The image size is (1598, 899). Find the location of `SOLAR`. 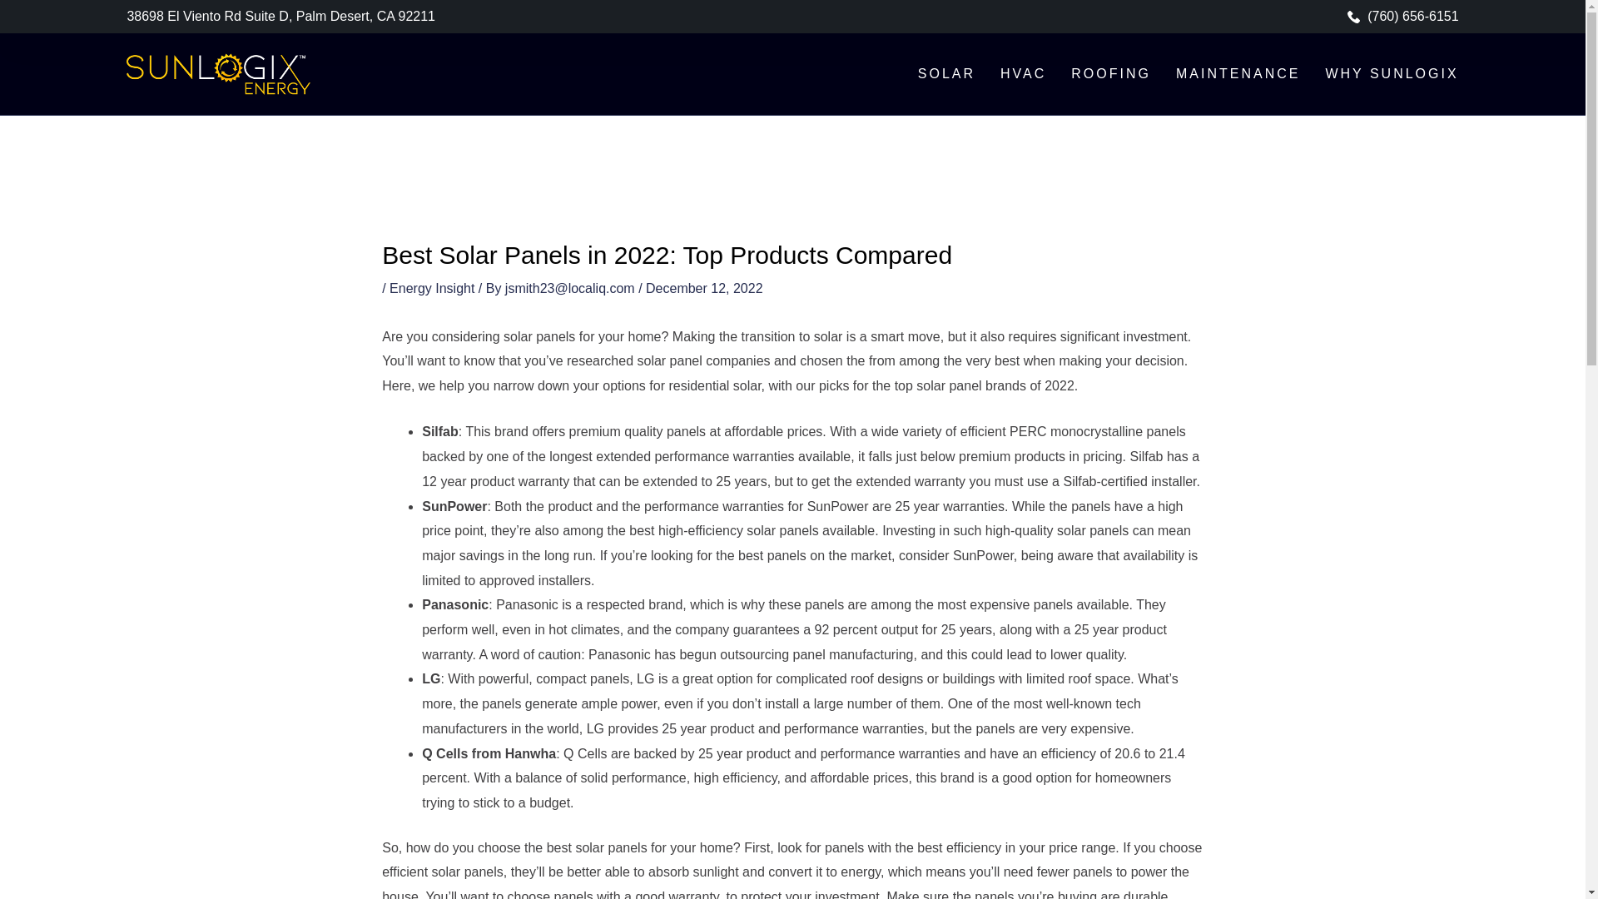

SOLAR is located at coordinates (945, 73).